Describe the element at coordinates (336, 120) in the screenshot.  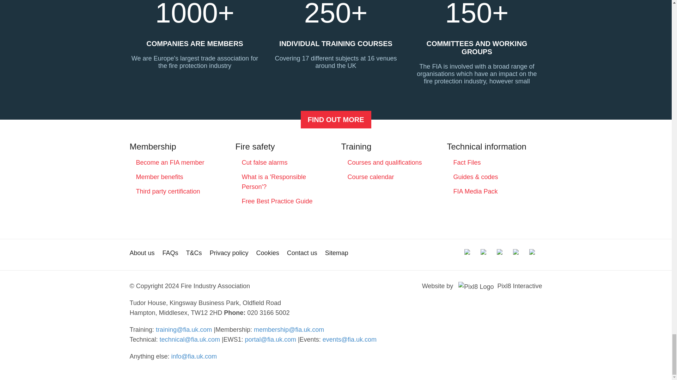
I see `Become an FIA member` at that location.